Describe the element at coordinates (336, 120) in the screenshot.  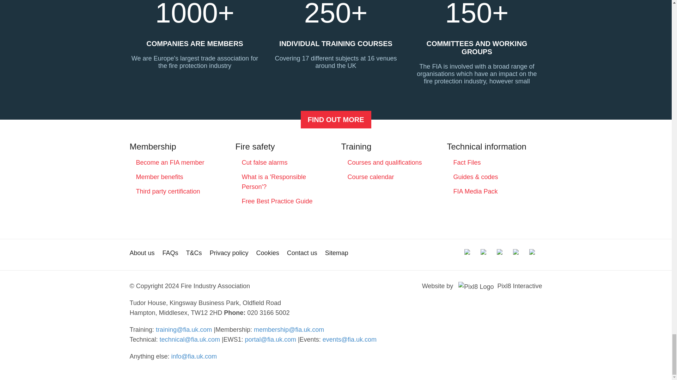
I see `Become an FIA member` at that location.